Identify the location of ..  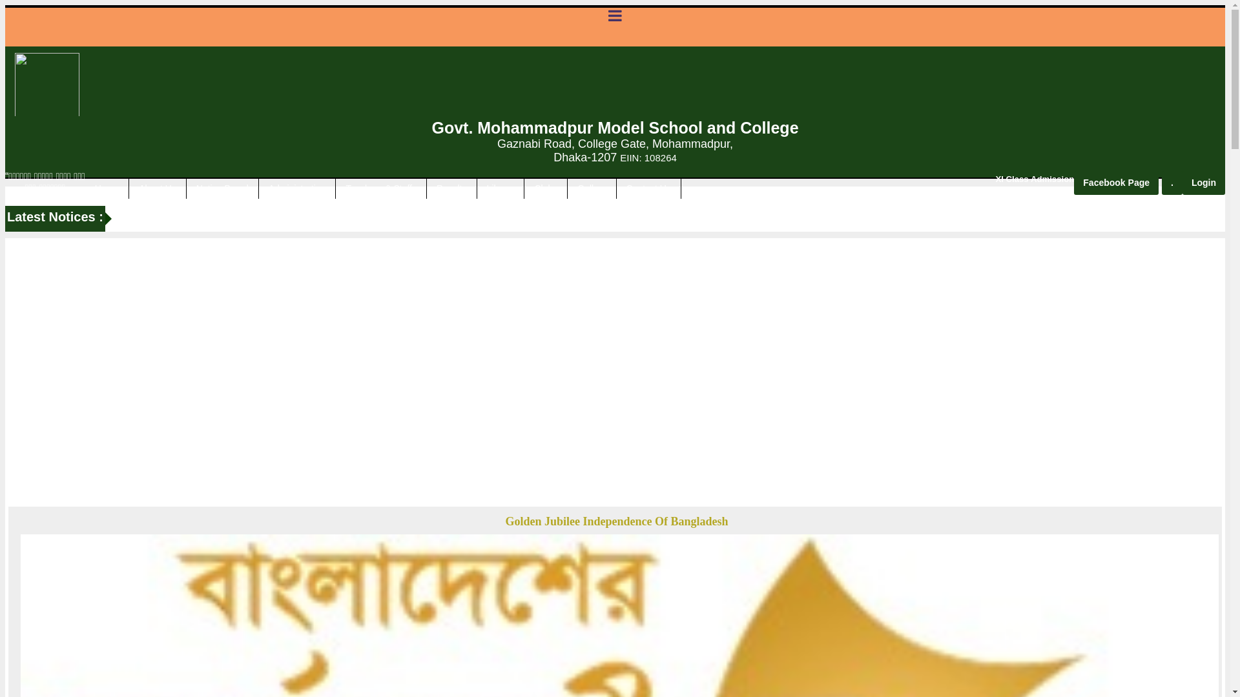
(1172, 183).